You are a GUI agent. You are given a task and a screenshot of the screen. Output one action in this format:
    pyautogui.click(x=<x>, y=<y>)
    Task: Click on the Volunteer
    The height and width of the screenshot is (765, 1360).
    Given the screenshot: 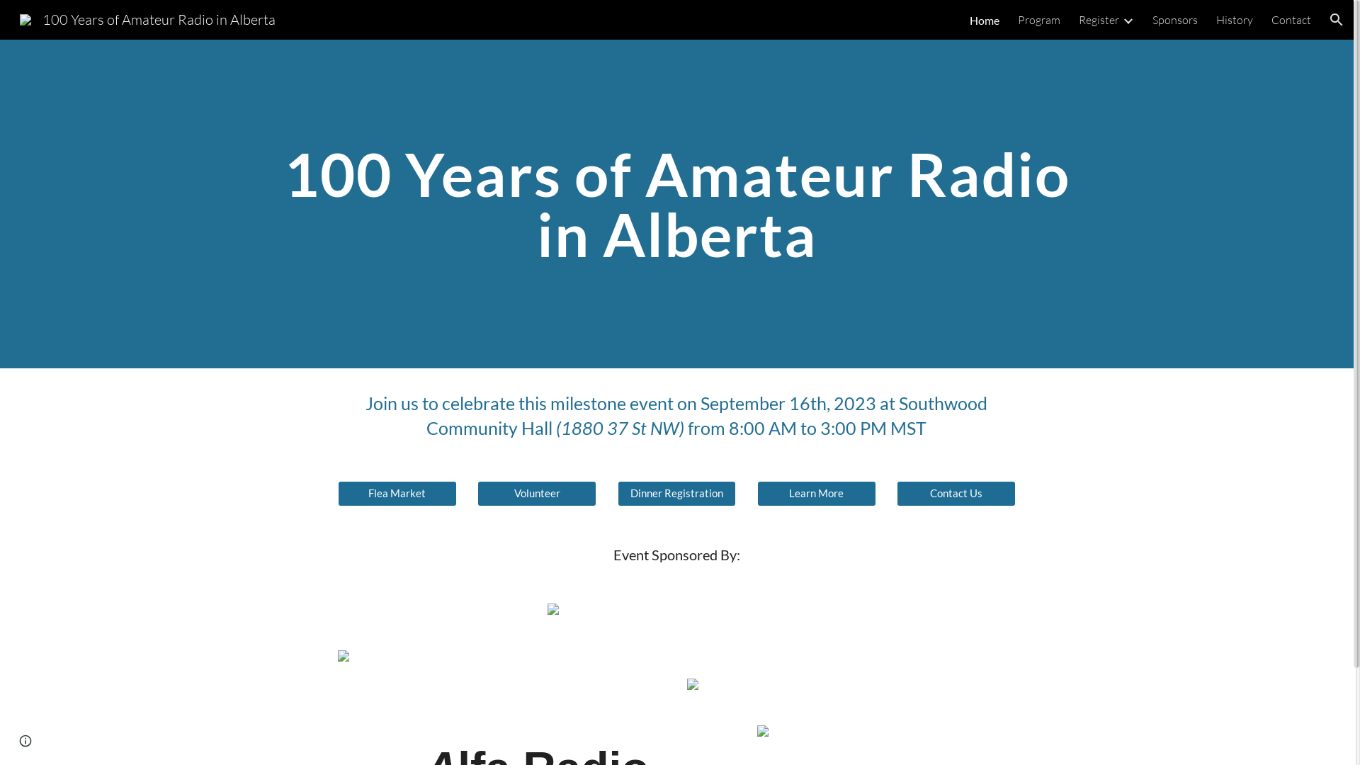 What is the action you would take?
    pyautogui.click(x=537, y=494)
    